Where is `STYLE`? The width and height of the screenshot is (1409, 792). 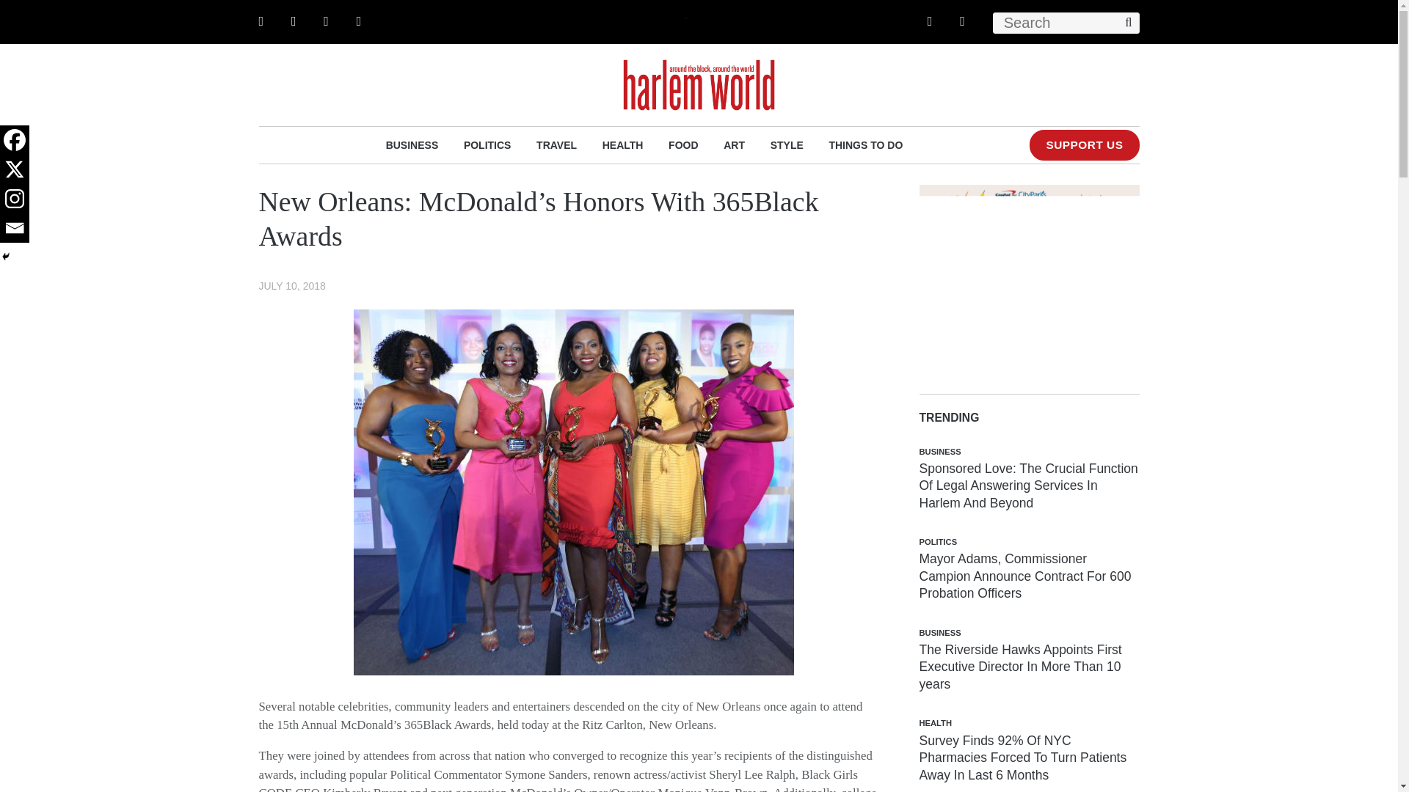
STYLE is located at coordinates (787, 144).